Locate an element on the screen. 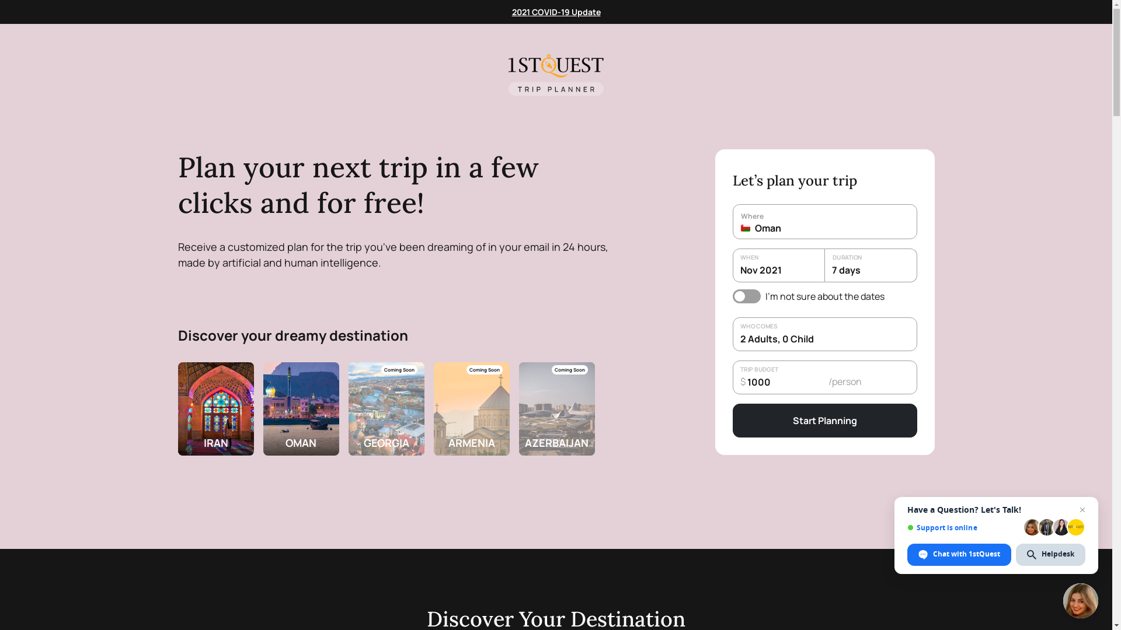  Start Planning is located at coordinates (824, 421).